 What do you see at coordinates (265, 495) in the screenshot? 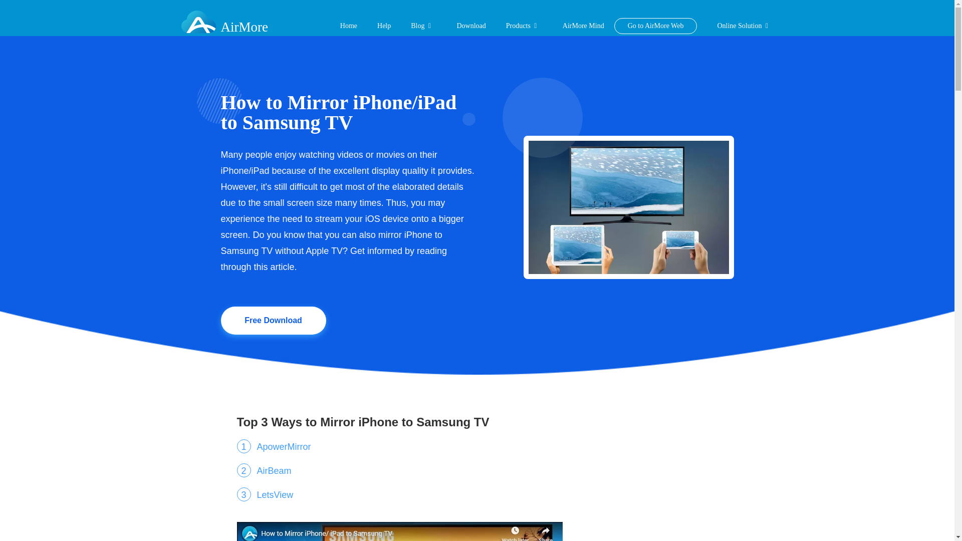
I see `LetsView` at bounding box center [265, 495].